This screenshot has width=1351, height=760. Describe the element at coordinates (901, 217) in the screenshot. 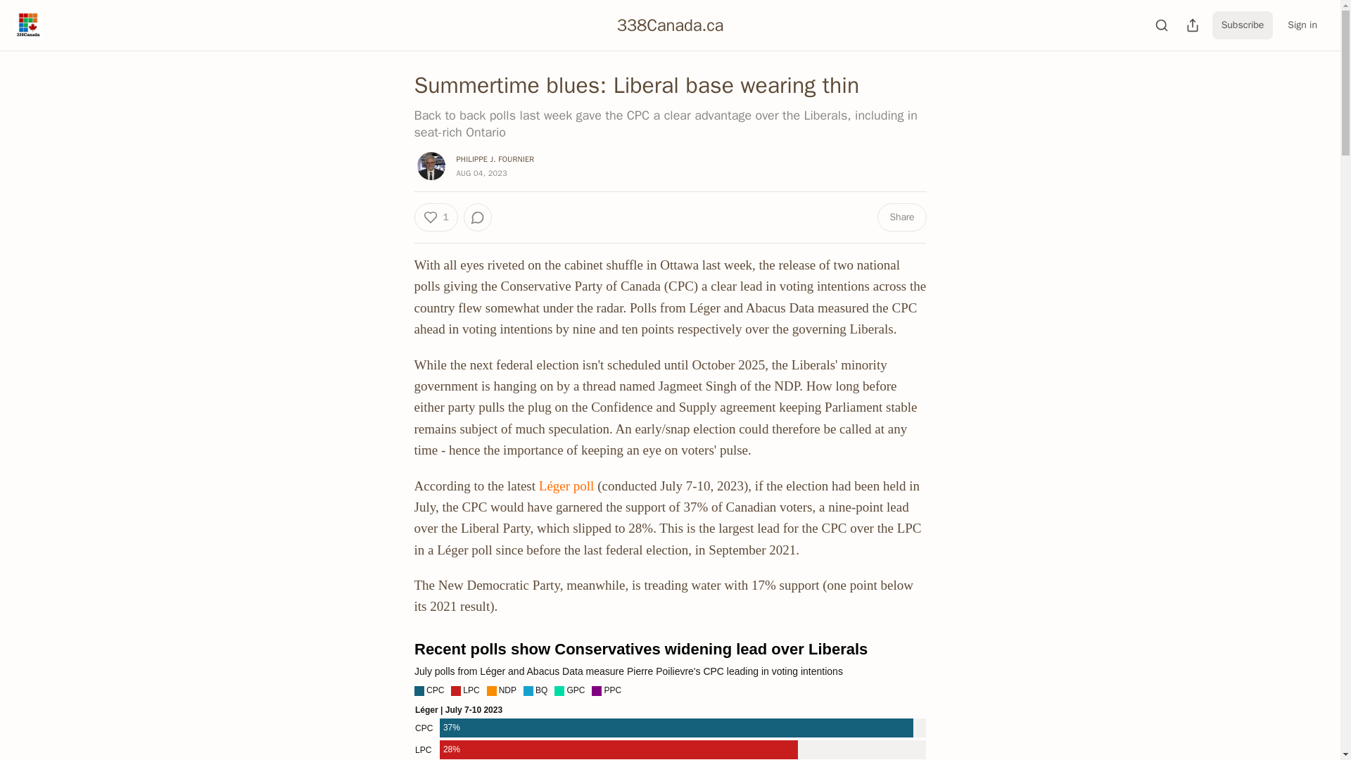

I see `Share` at that location.